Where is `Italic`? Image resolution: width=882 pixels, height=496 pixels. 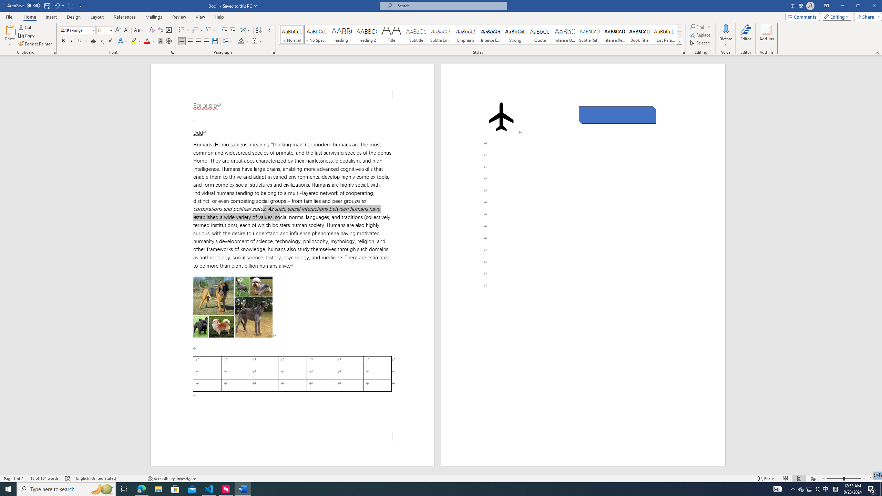 Italic is located at coordinates (72, 41).